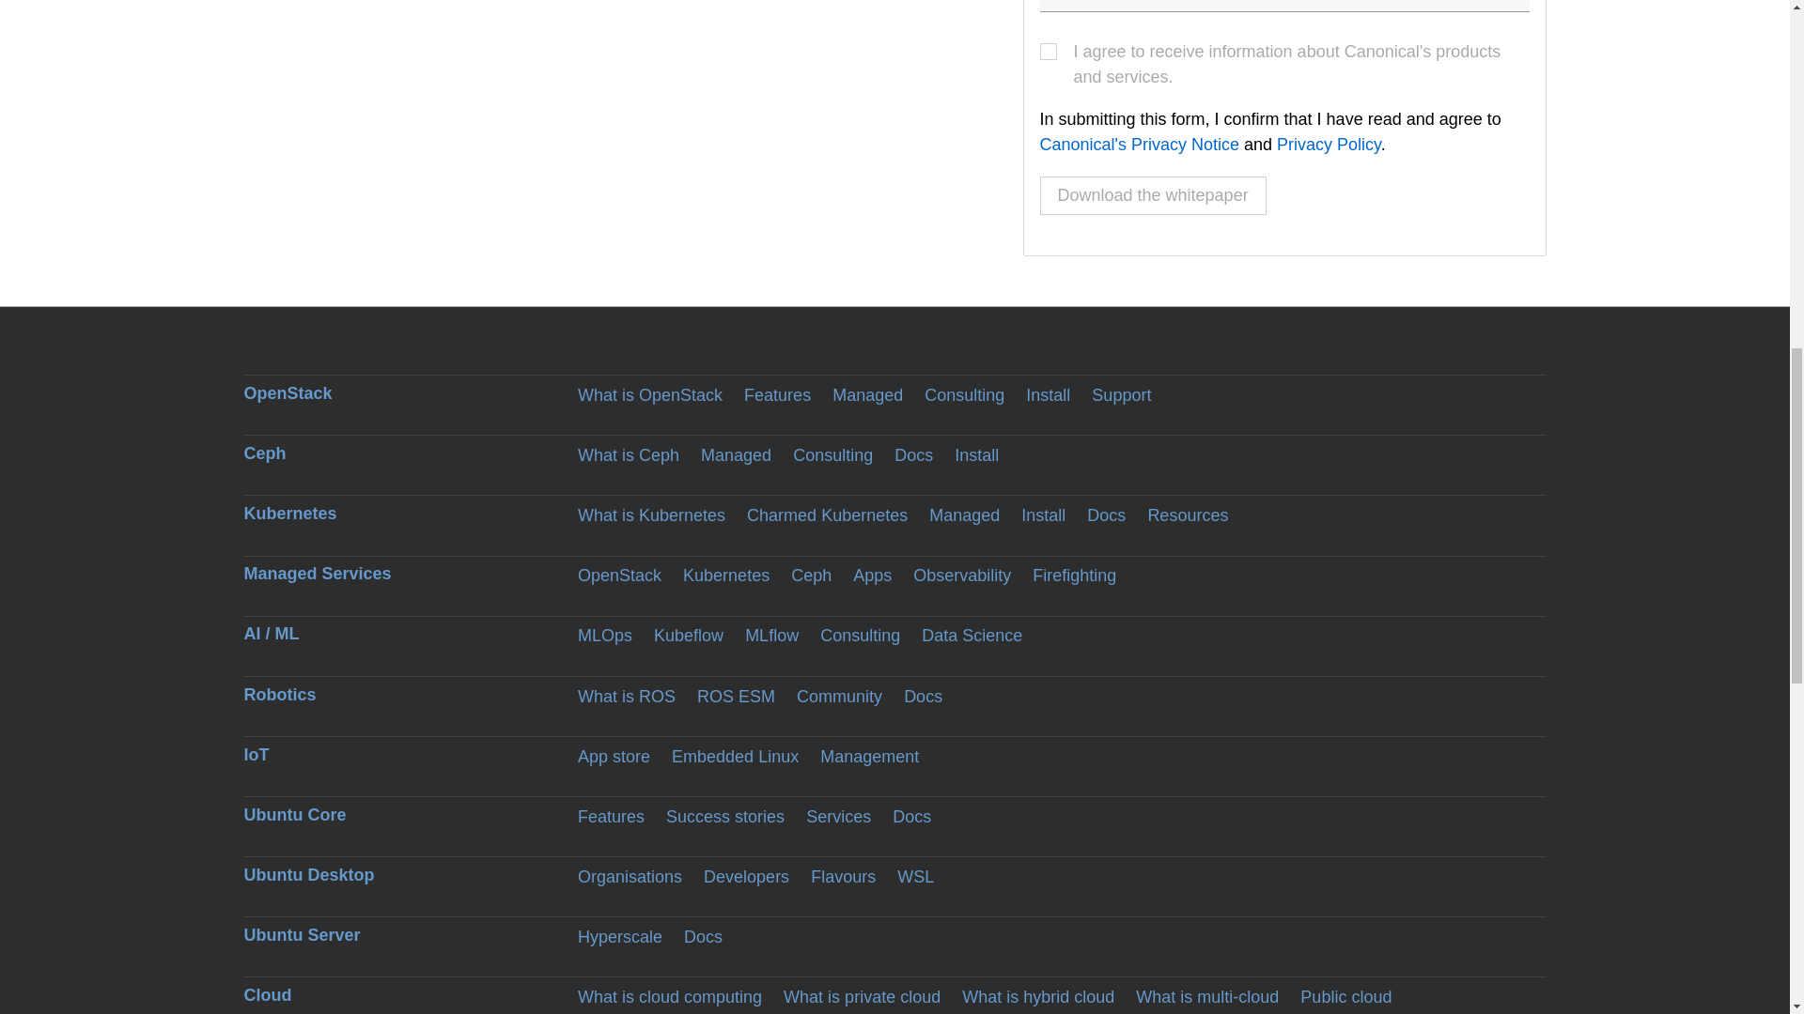 The height and width of the screenshot is (1014, 1804). I want to click on What is OpenStack, so click(650, 394).